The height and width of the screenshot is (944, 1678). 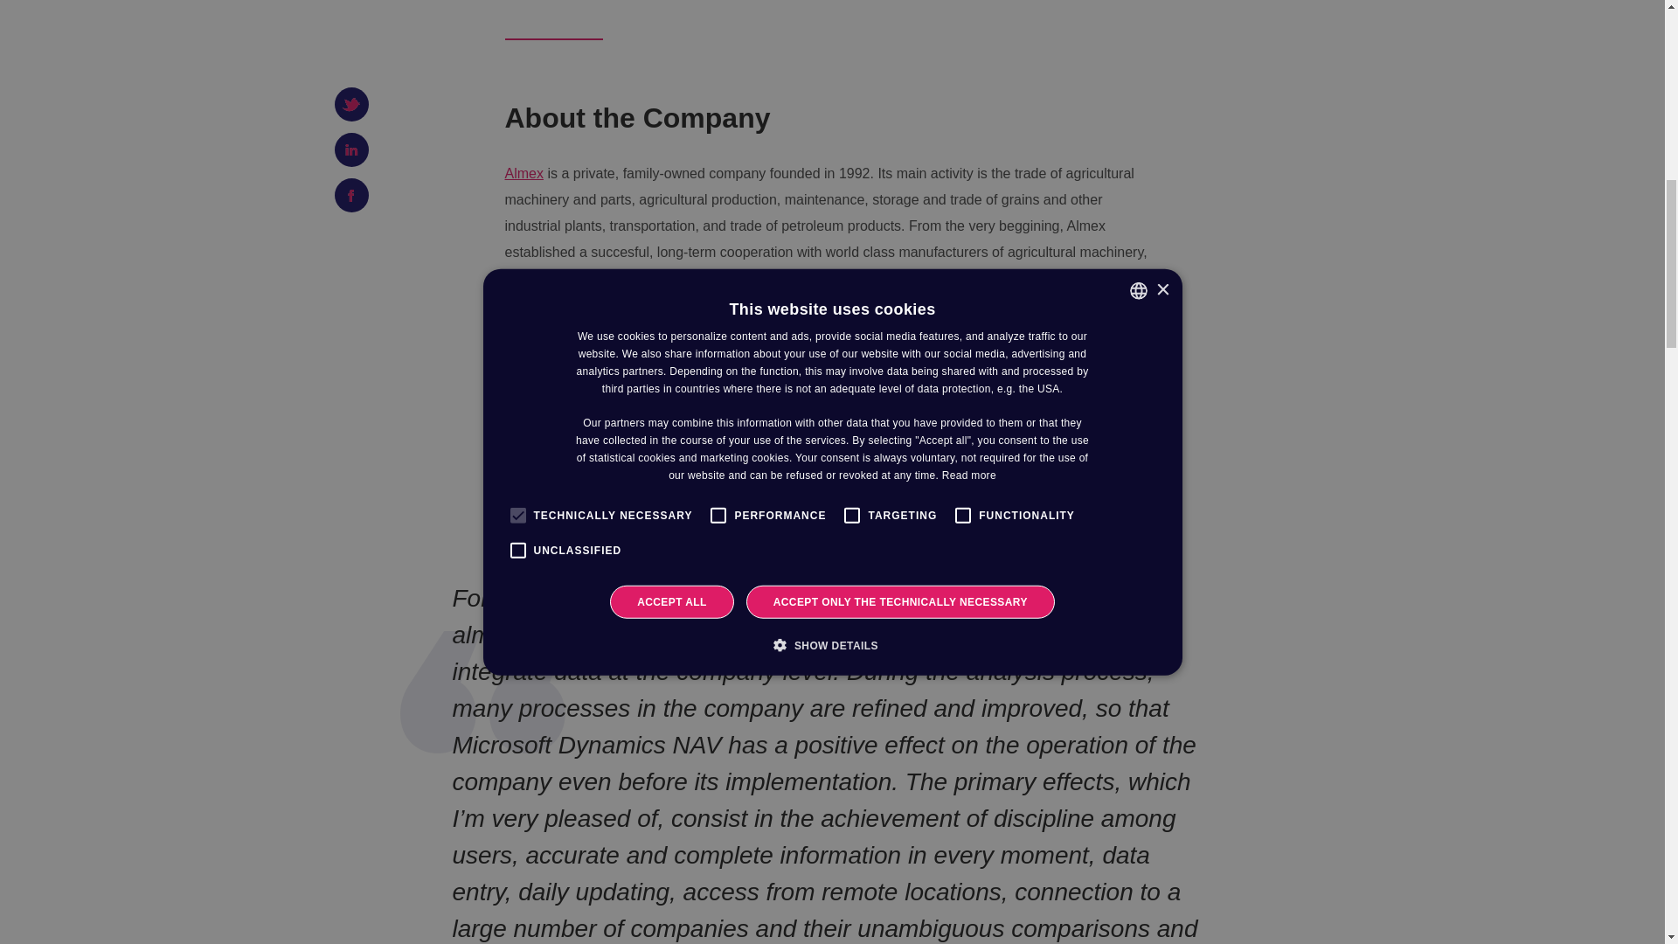 What do you see at coordinates (524, 173) in the screenshot?
I see `Almex d.o.o. Srbija` at bounding box center [524, 173].